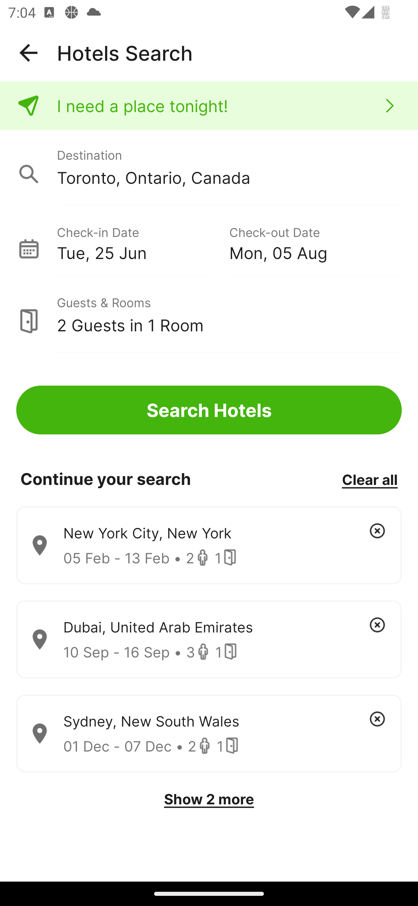  Describe the element at coordinates (209, 734) in the screenshot. I see `Sydney, New South Wales 01 Dec - 07 Dec • 2  1 ` at that location.